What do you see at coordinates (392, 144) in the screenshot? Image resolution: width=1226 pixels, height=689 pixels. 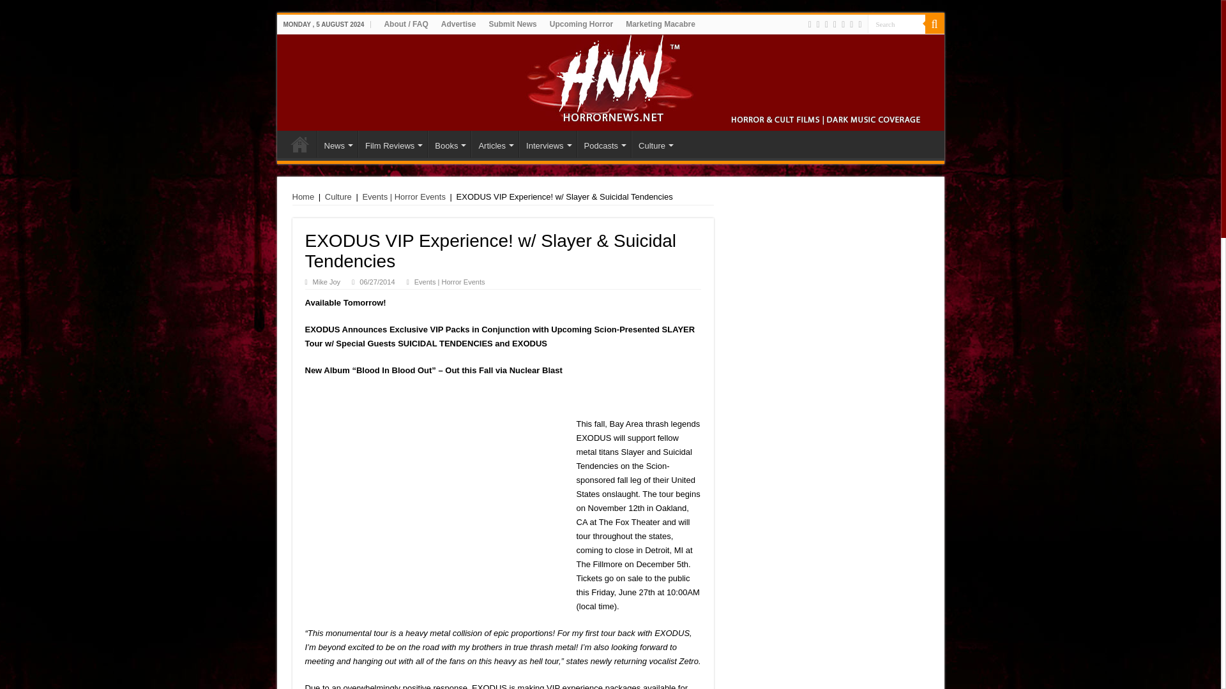 I see `Film Reviews` at bounding box center [392, 144].